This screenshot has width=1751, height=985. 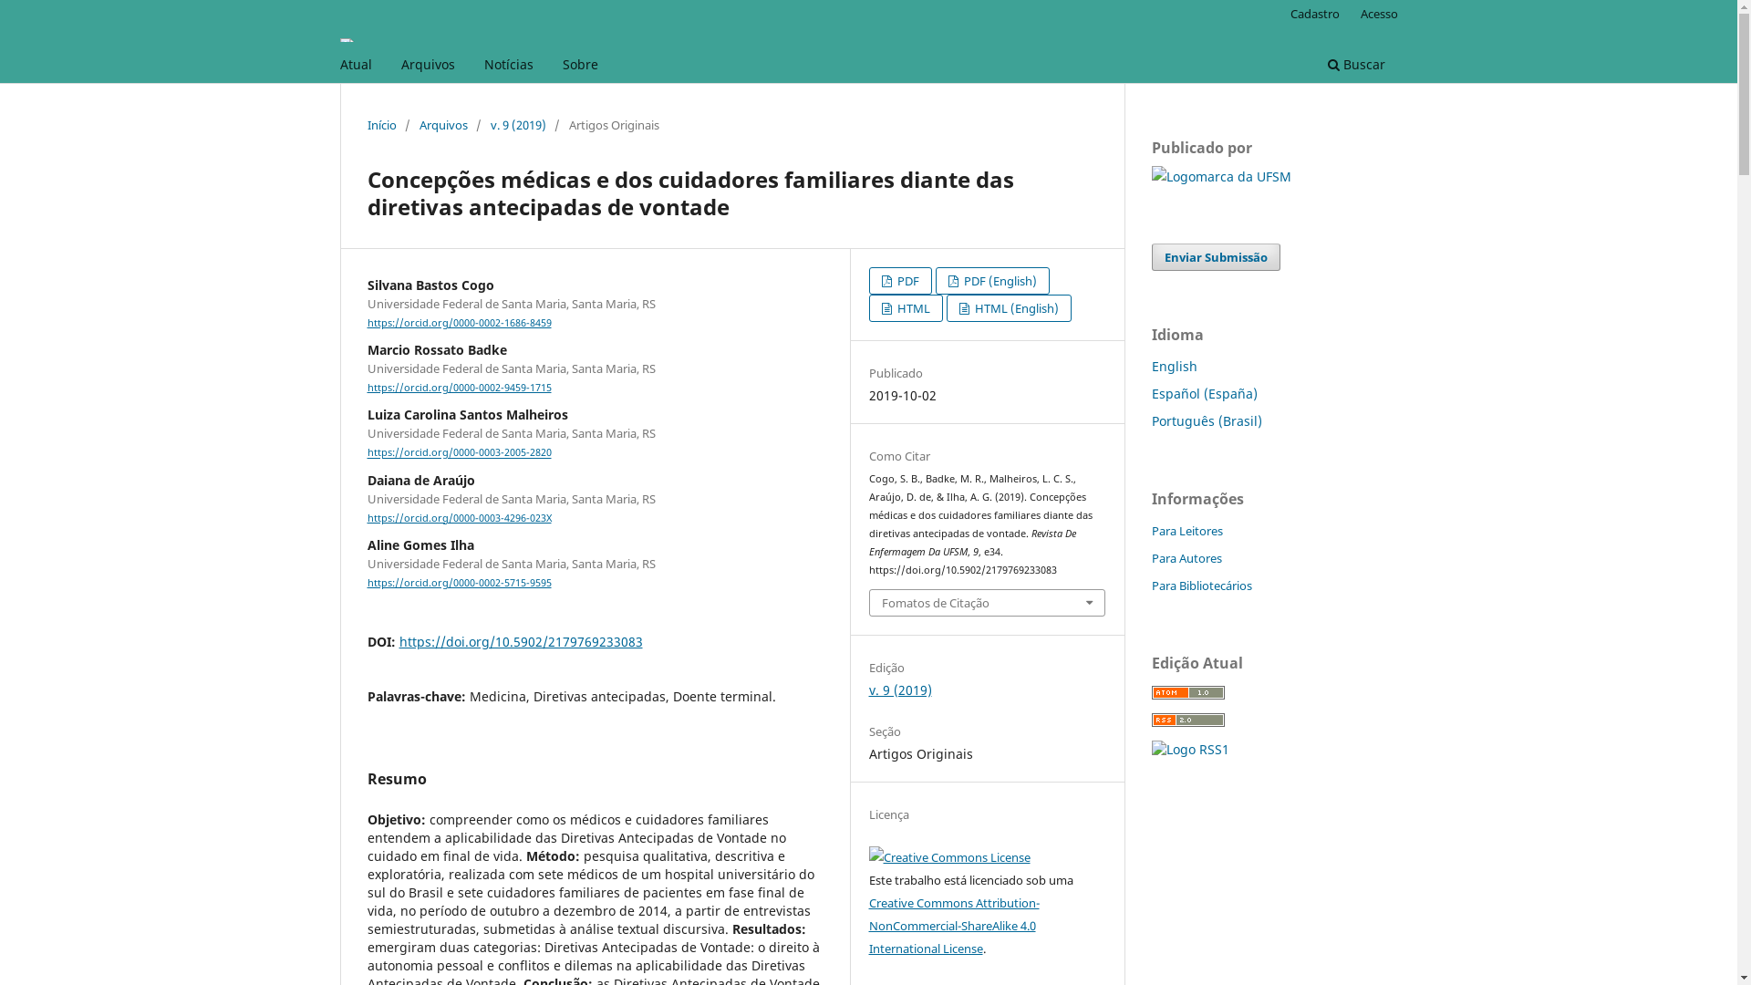 What do you see at coordinates (1355, 67) in the screenshot?
I see `Buscar` at bounding box center [1355, 67].